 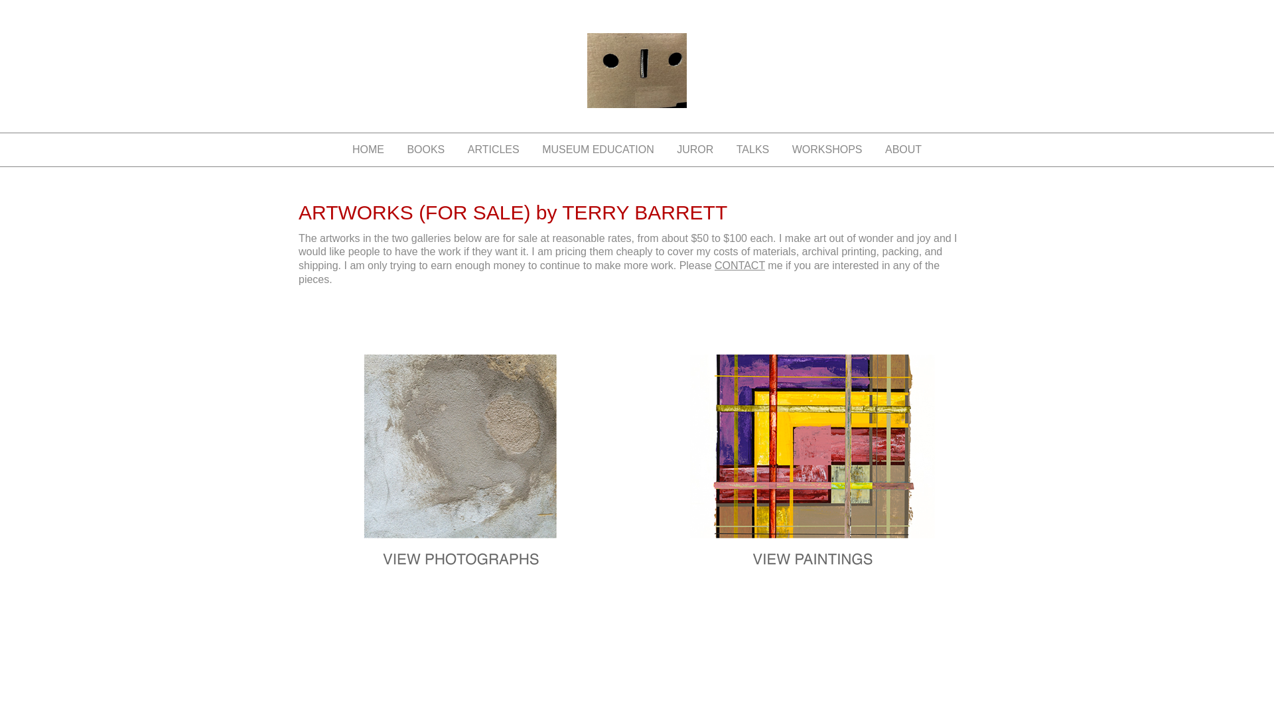 I want to click on Log in, so click(x=808, y=625).